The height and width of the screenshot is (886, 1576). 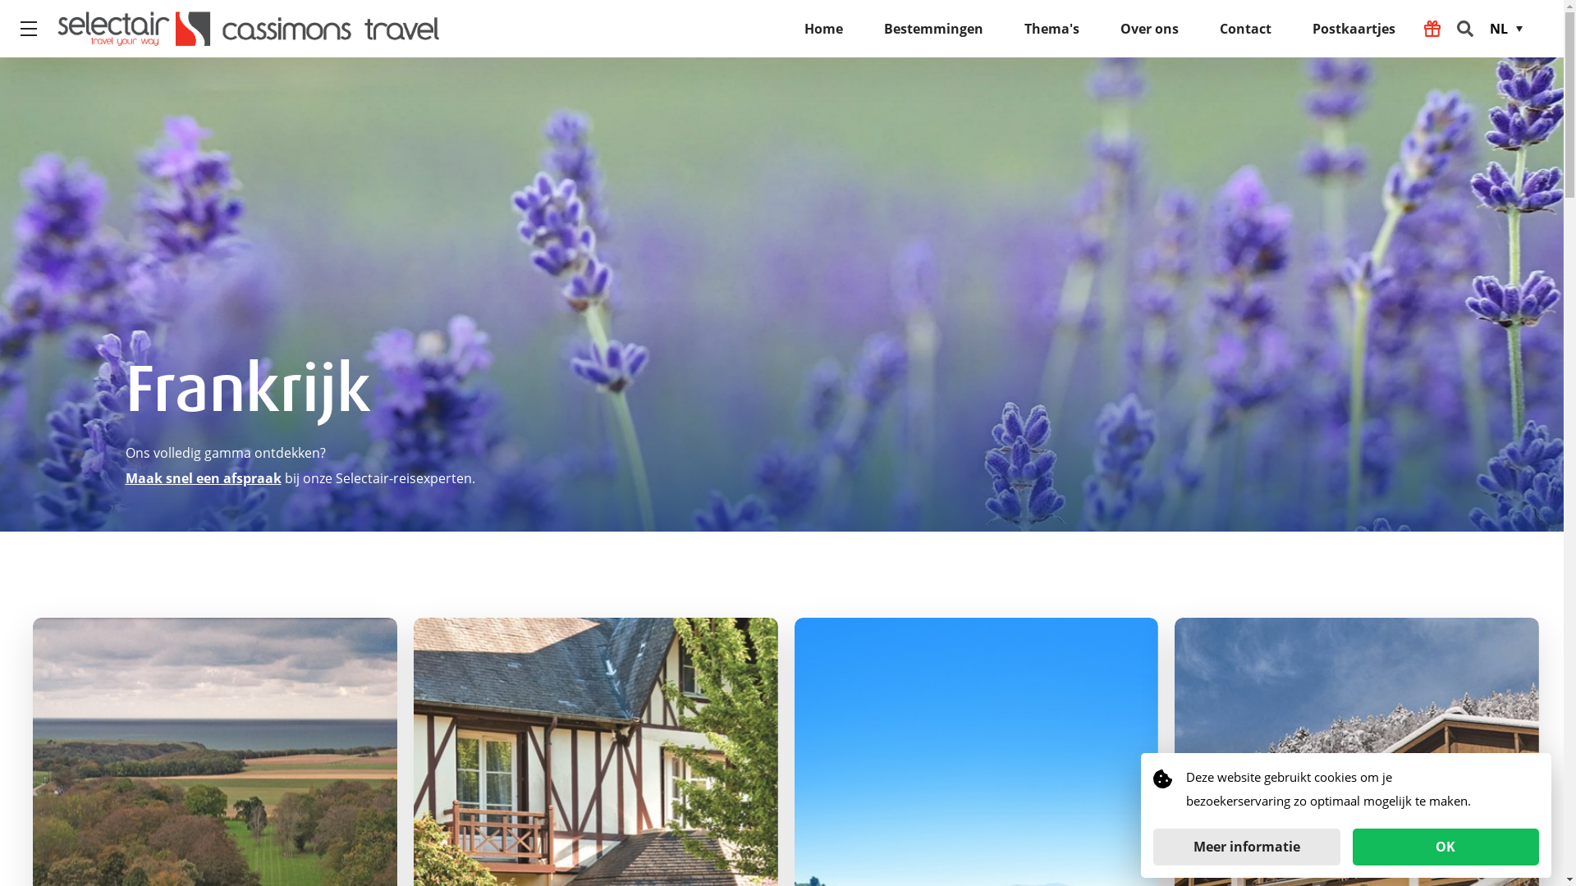 What do you see at coordinates (934, 29) in the screenshot?
I see `Bestemmingen` at bounding box center [934, 29].